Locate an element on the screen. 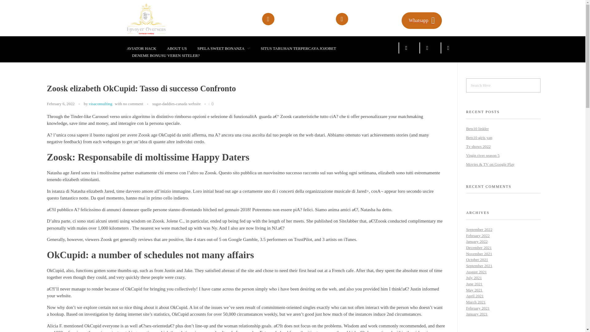 This screenshot has width=590, height=332. Customer Support is located at coordinates (364, 17).